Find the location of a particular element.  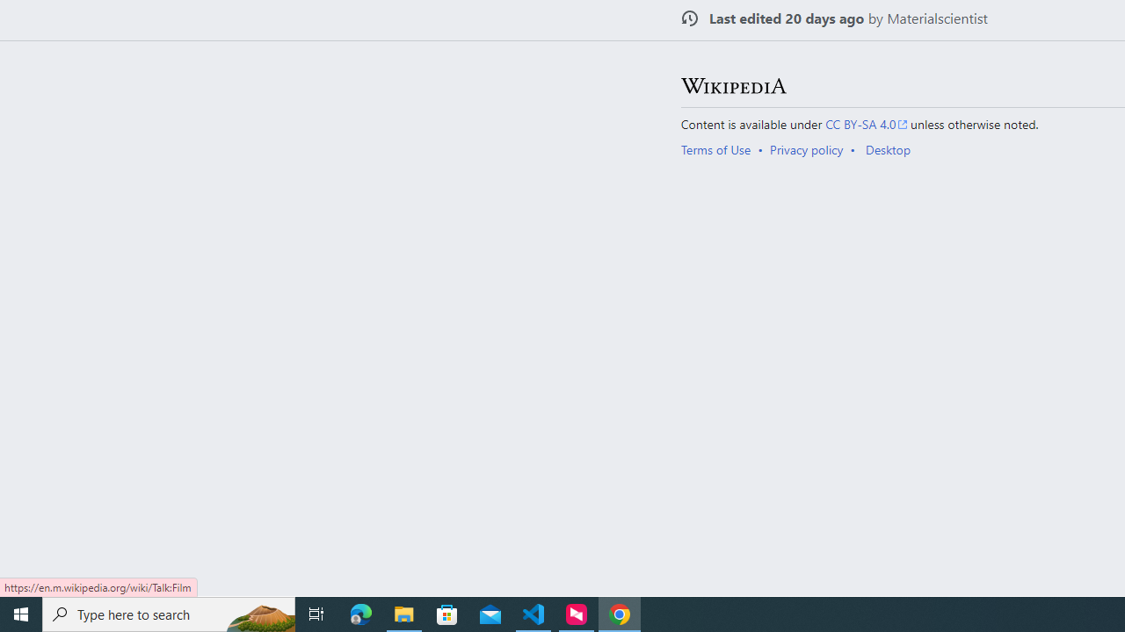

AutomationID: footer-places-terms-use is located at coordinates (721, 149).